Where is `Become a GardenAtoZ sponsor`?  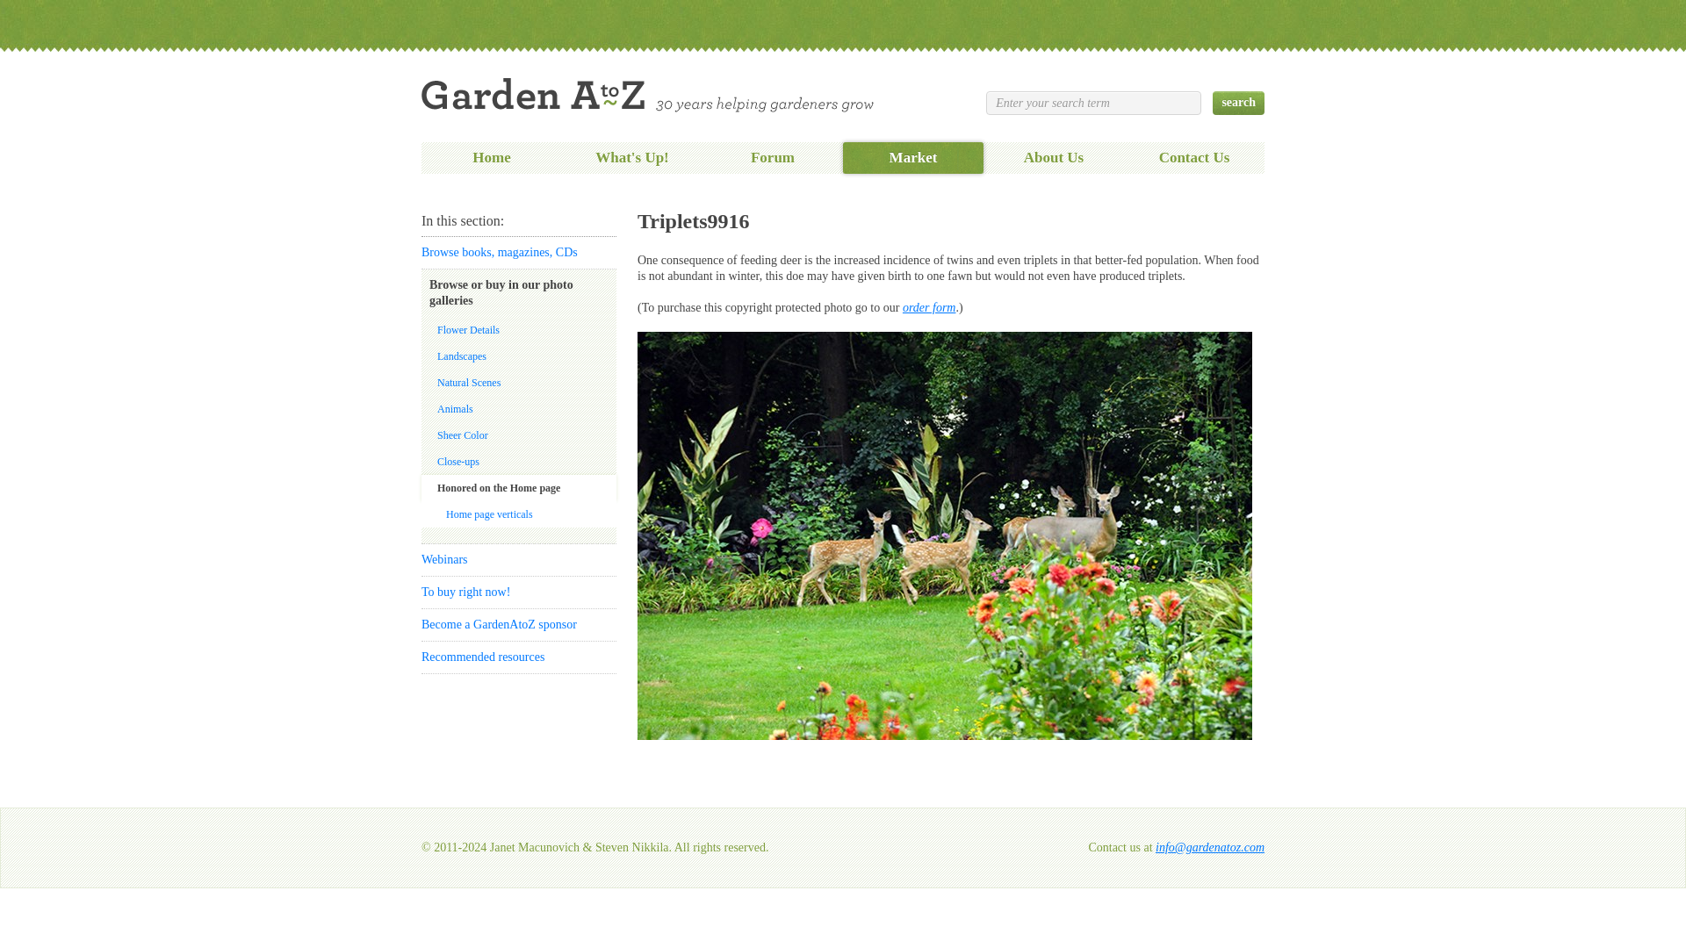
Become a GardenAtoZ sponsor is located at coordinates (519, 625).